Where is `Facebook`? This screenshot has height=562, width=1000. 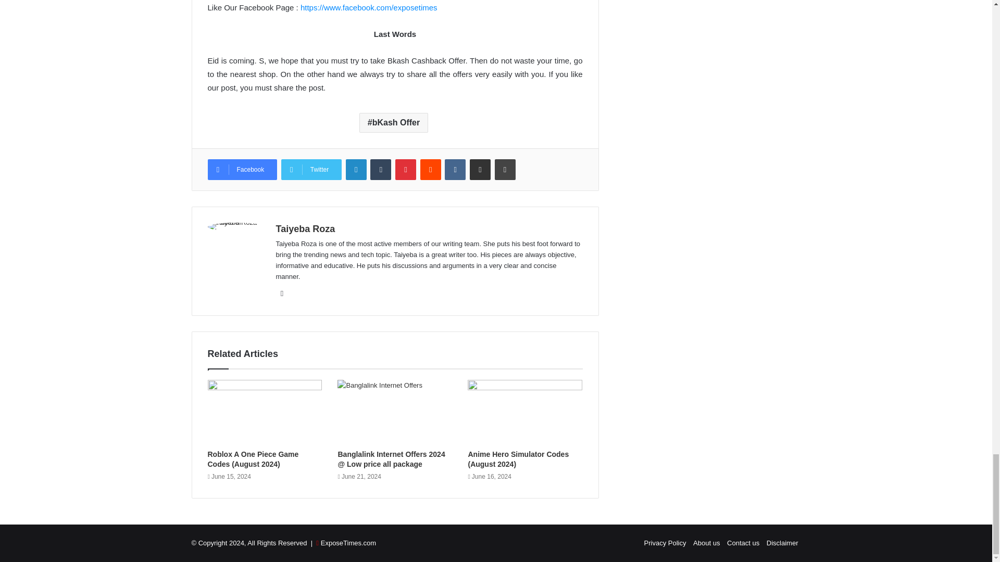 Facebook is located at coordinates (242, 169).